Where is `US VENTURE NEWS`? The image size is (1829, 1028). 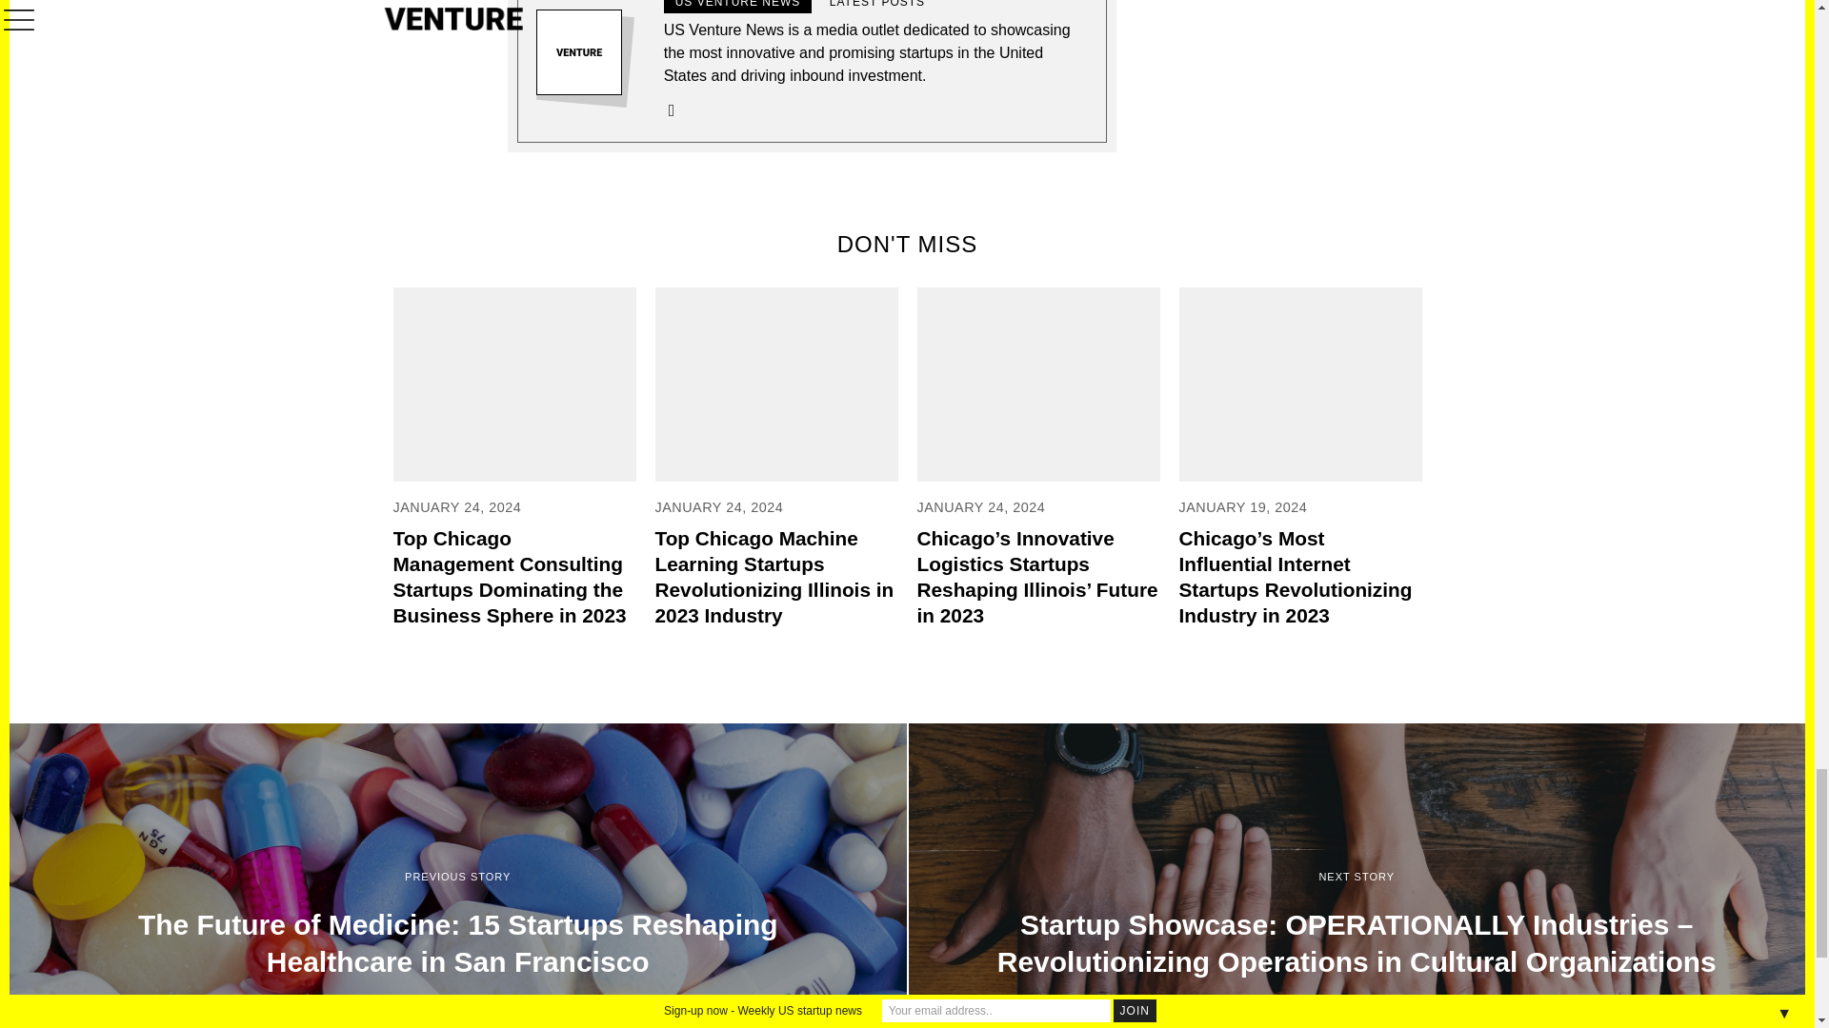 US VENTURE NEWS is located at coordinates (737, 7).